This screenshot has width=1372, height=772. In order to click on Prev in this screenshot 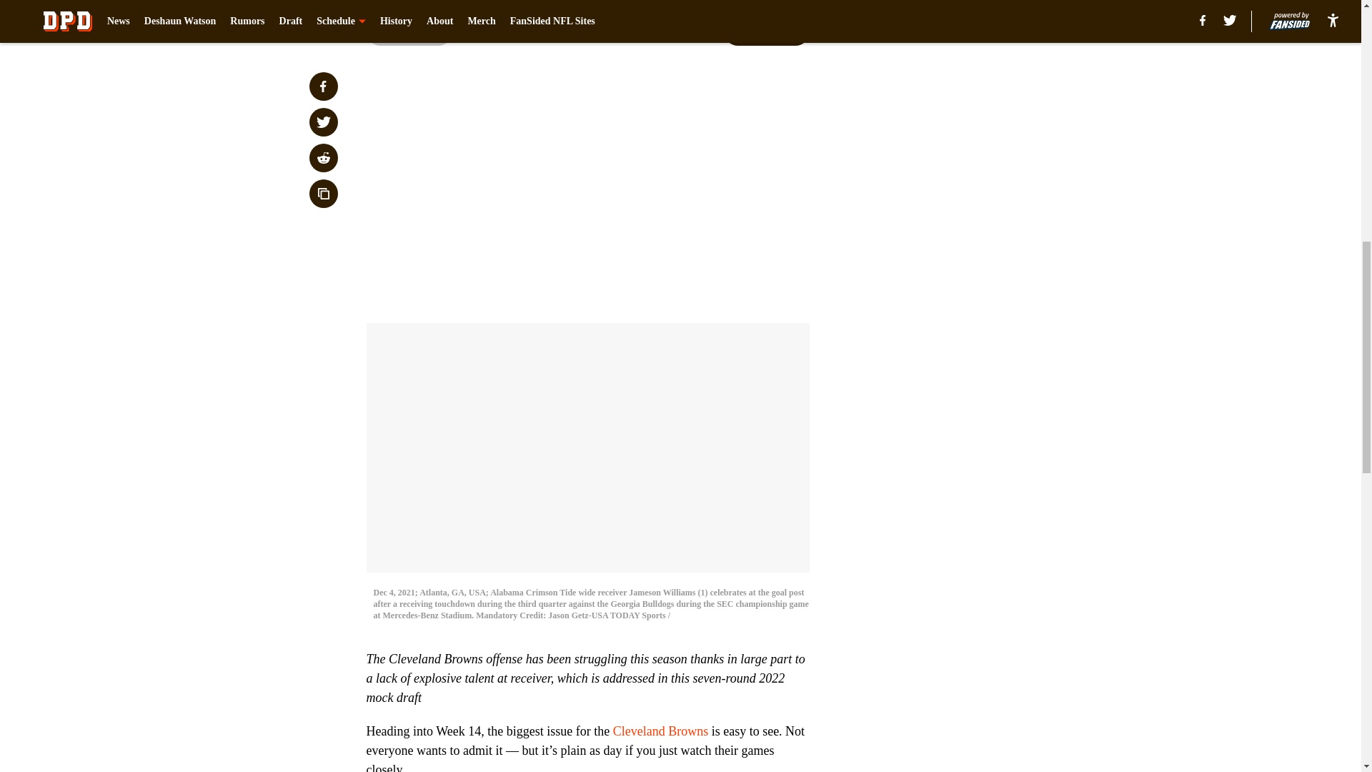, I will do `click(409, 31)`.